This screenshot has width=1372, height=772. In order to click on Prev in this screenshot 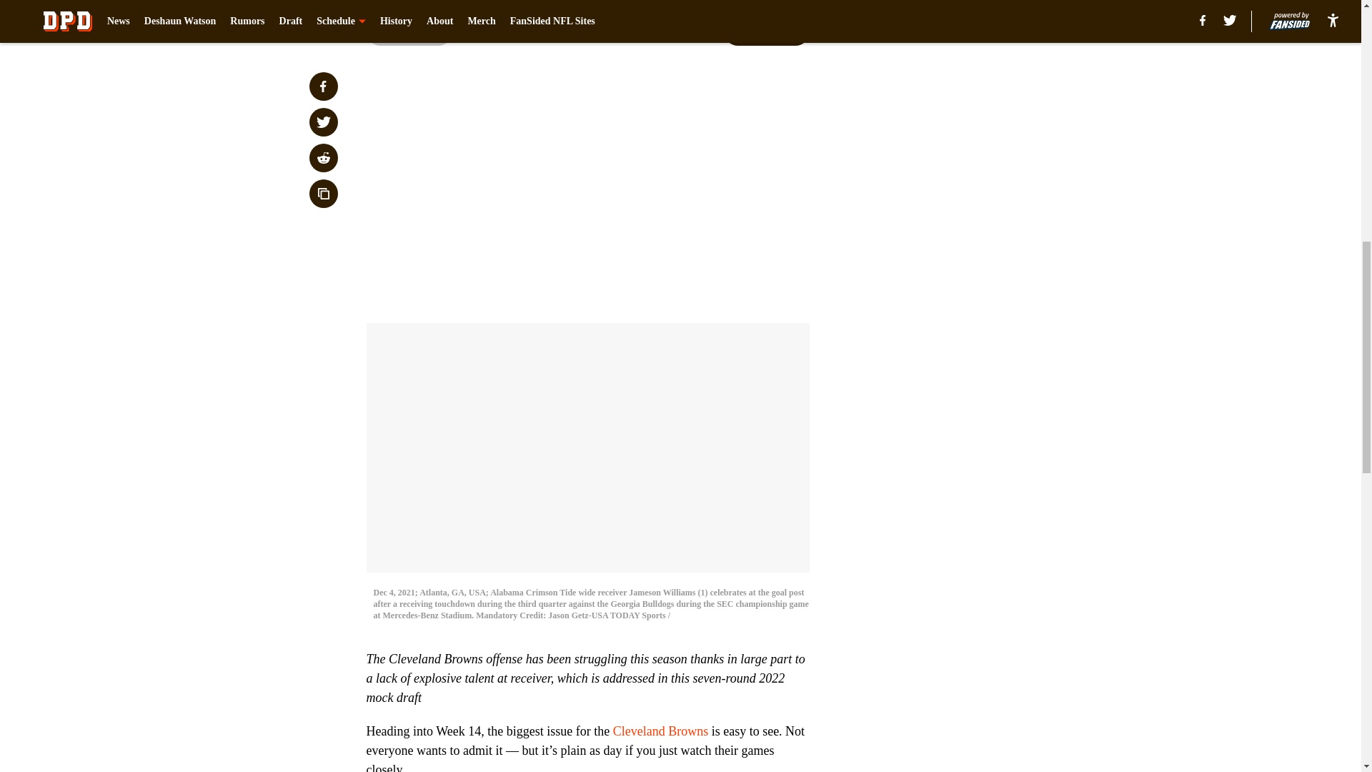, I will do `click(409, 31)`.